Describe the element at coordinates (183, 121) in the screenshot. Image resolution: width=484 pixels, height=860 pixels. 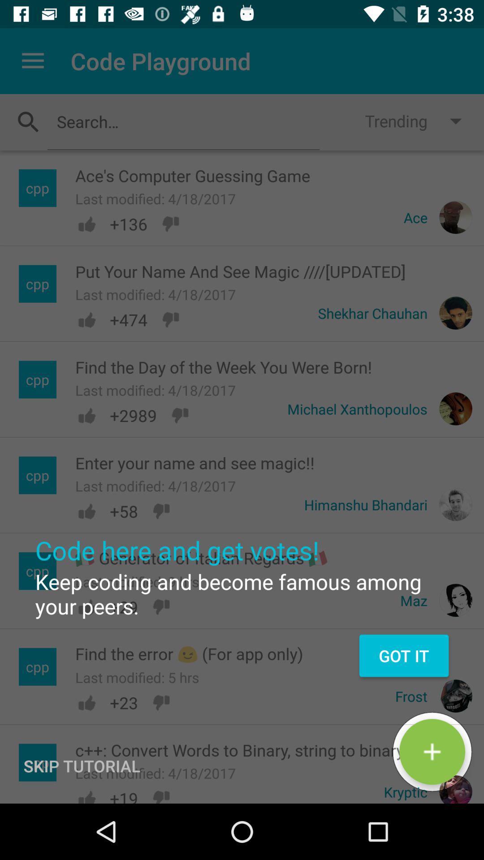
I see `search toolbar` at that location.